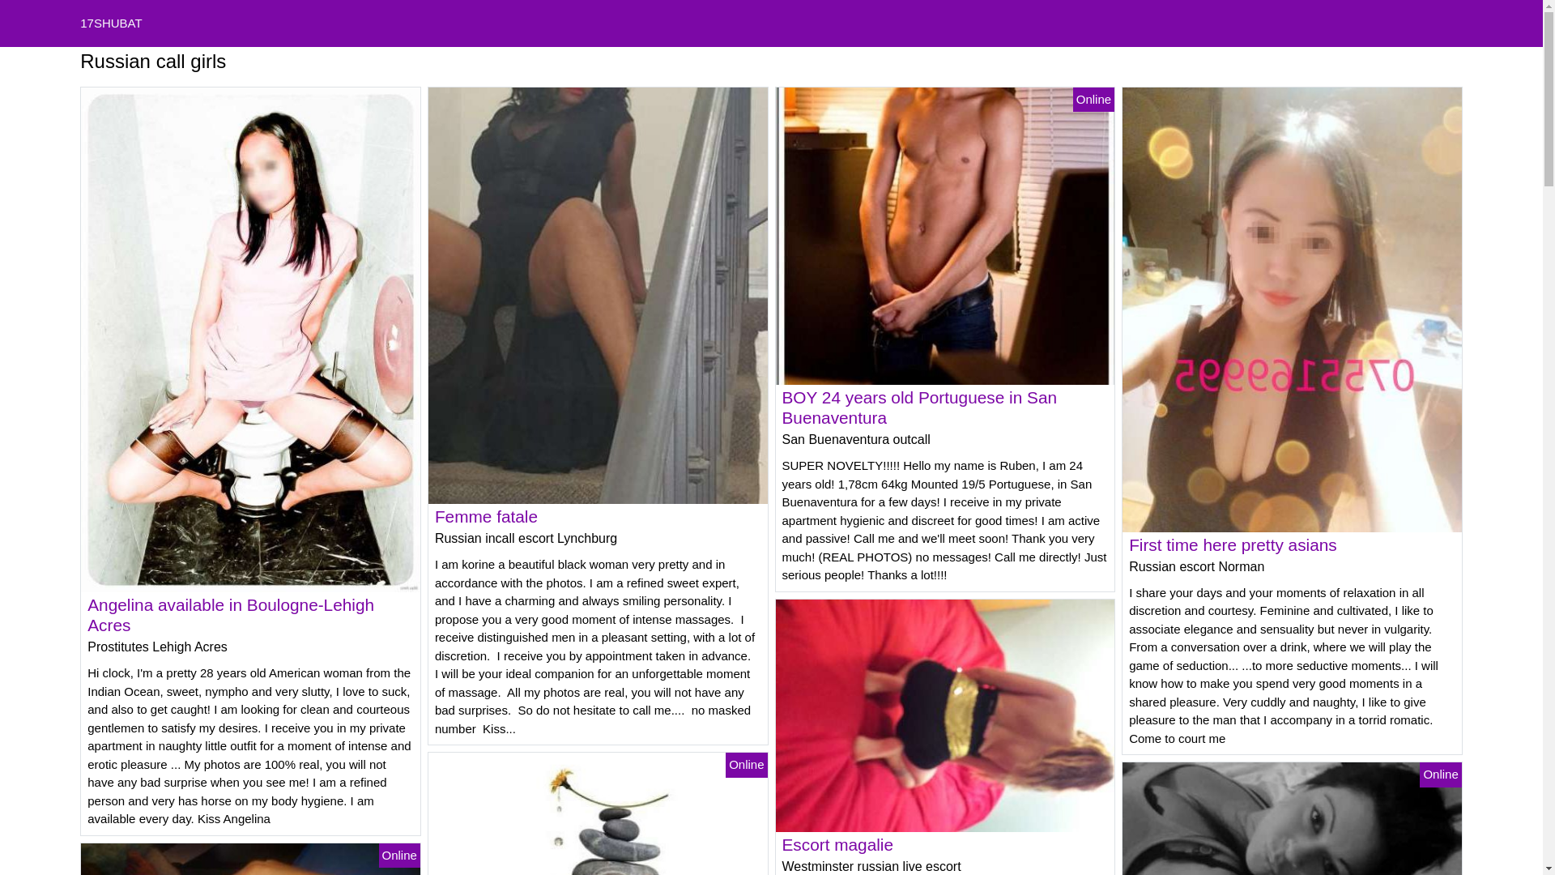  What do you see at coordinates (1233, 544) in the screenshot?
I see `First time here pretty asians` at bounding box center [1233, 544].